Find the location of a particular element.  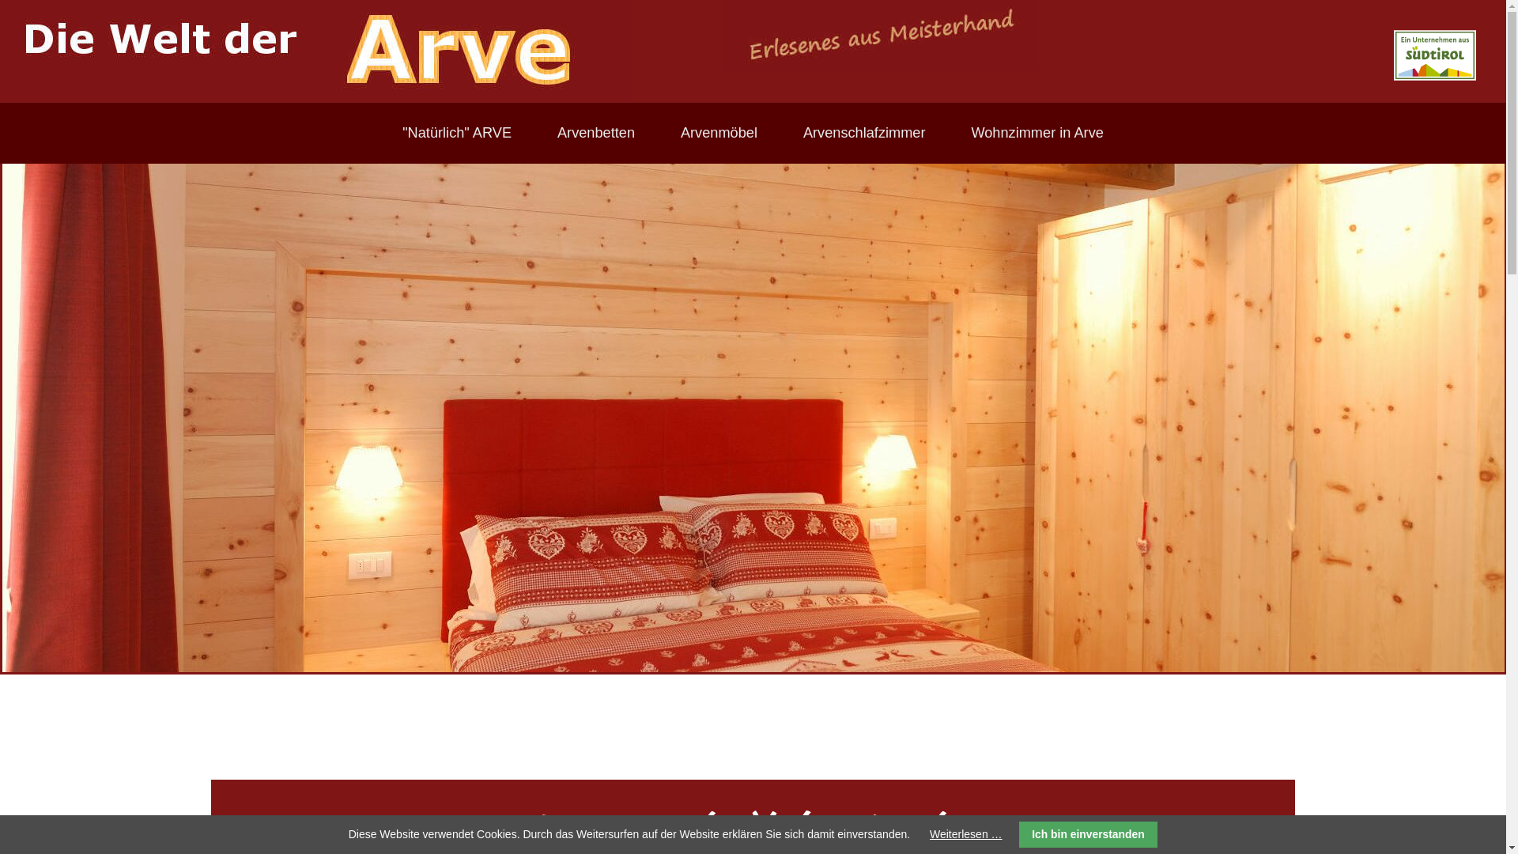

Arvenzimmer eingebaut is located at coordinates (753, 418).